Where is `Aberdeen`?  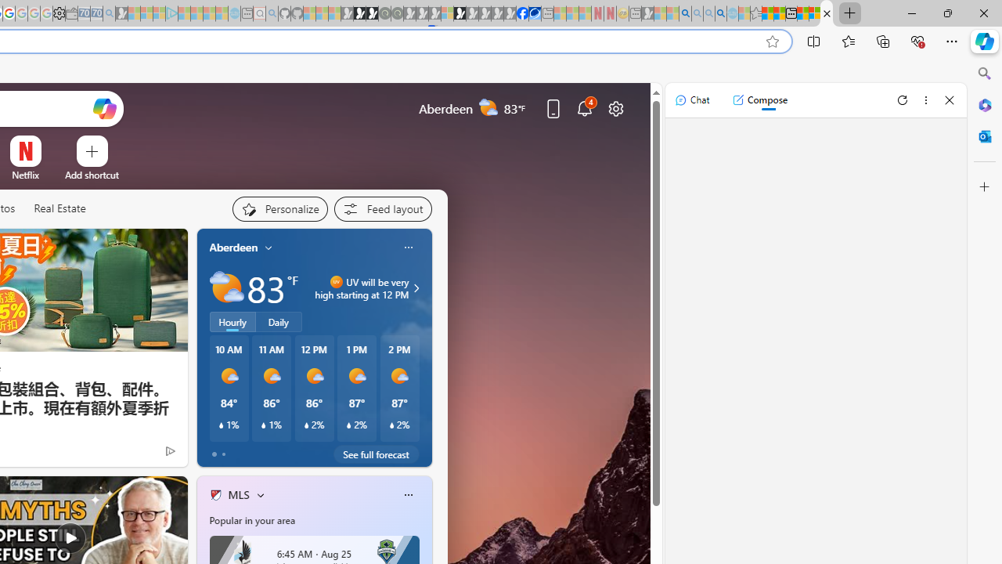
Aberdeen is located at coordinates (233, 247).